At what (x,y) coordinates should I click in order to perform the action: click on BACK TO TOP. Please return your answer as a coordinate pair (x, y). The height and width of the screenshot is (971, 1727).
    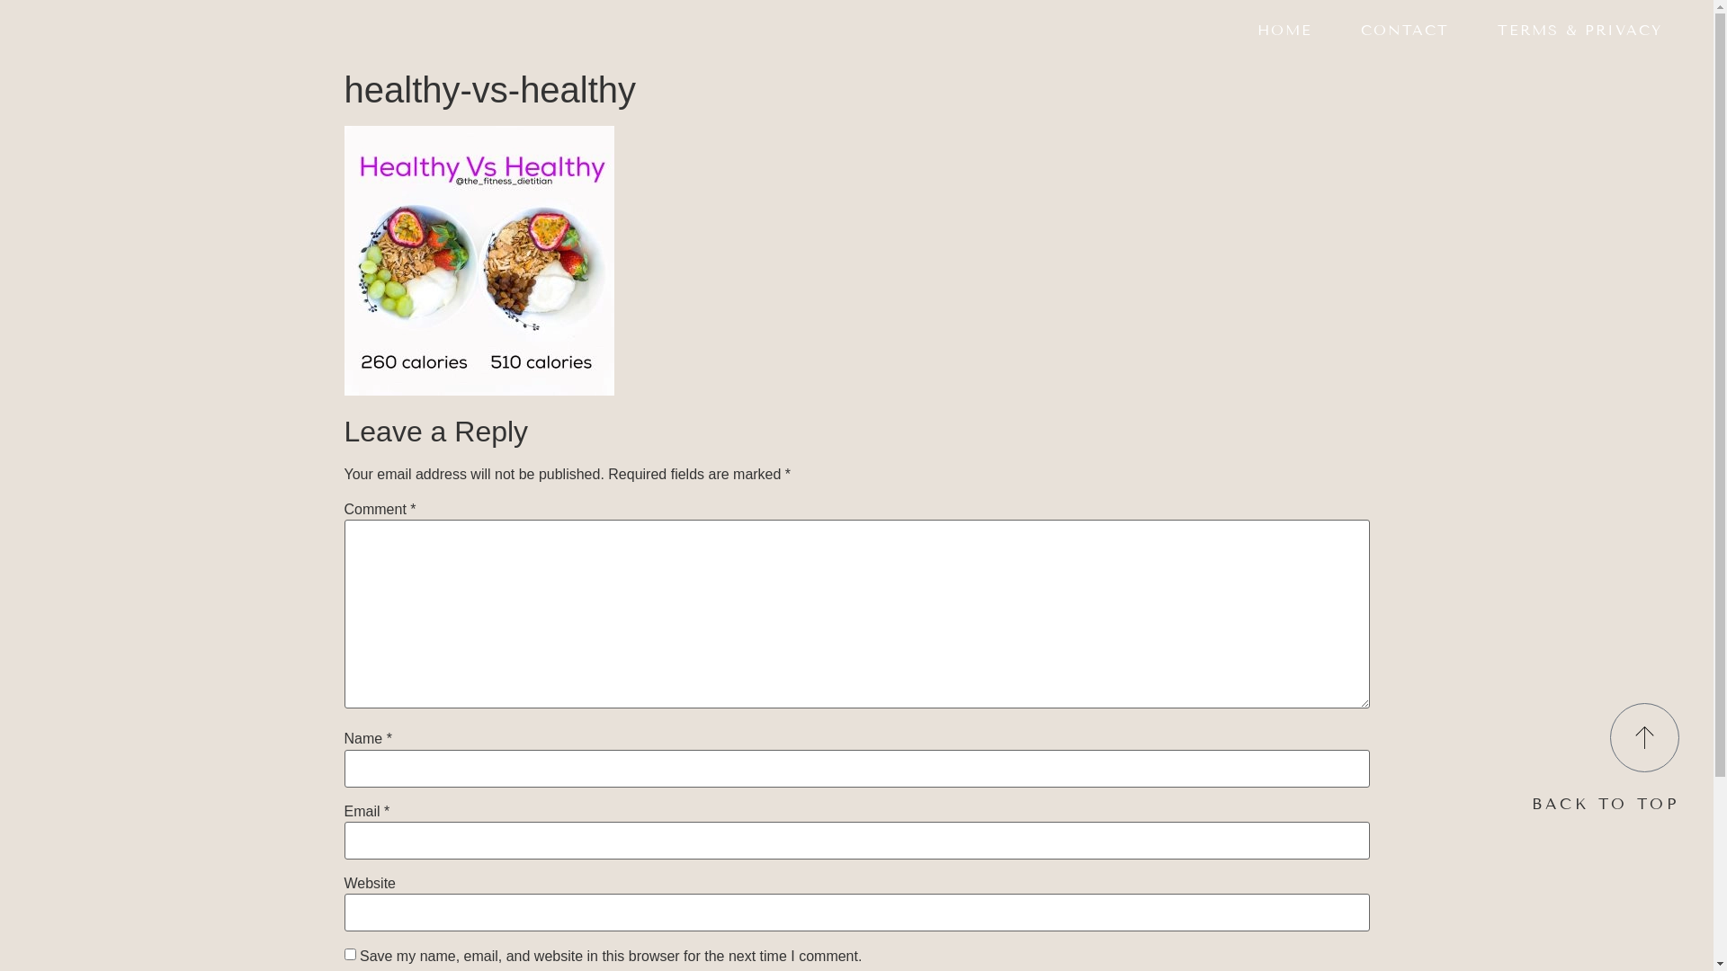
    Looking at the image, I should click on (1606, 804).